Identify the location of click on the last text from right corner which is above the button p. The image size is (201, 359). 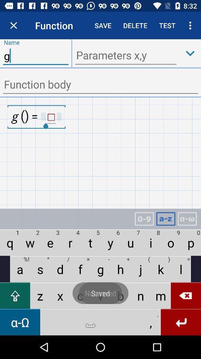
(187, 219).